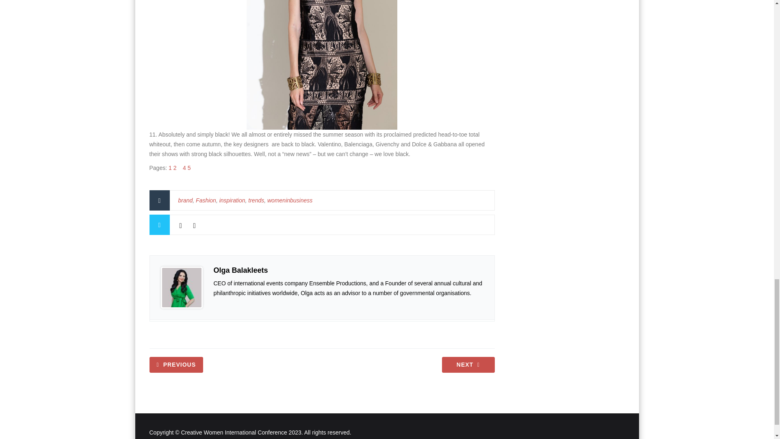 The width and height of the screenshot is (780, 439). What do you see at coordinates (185, 200) in the screenshot?
I see `brand` at bounding box center [185, 200].